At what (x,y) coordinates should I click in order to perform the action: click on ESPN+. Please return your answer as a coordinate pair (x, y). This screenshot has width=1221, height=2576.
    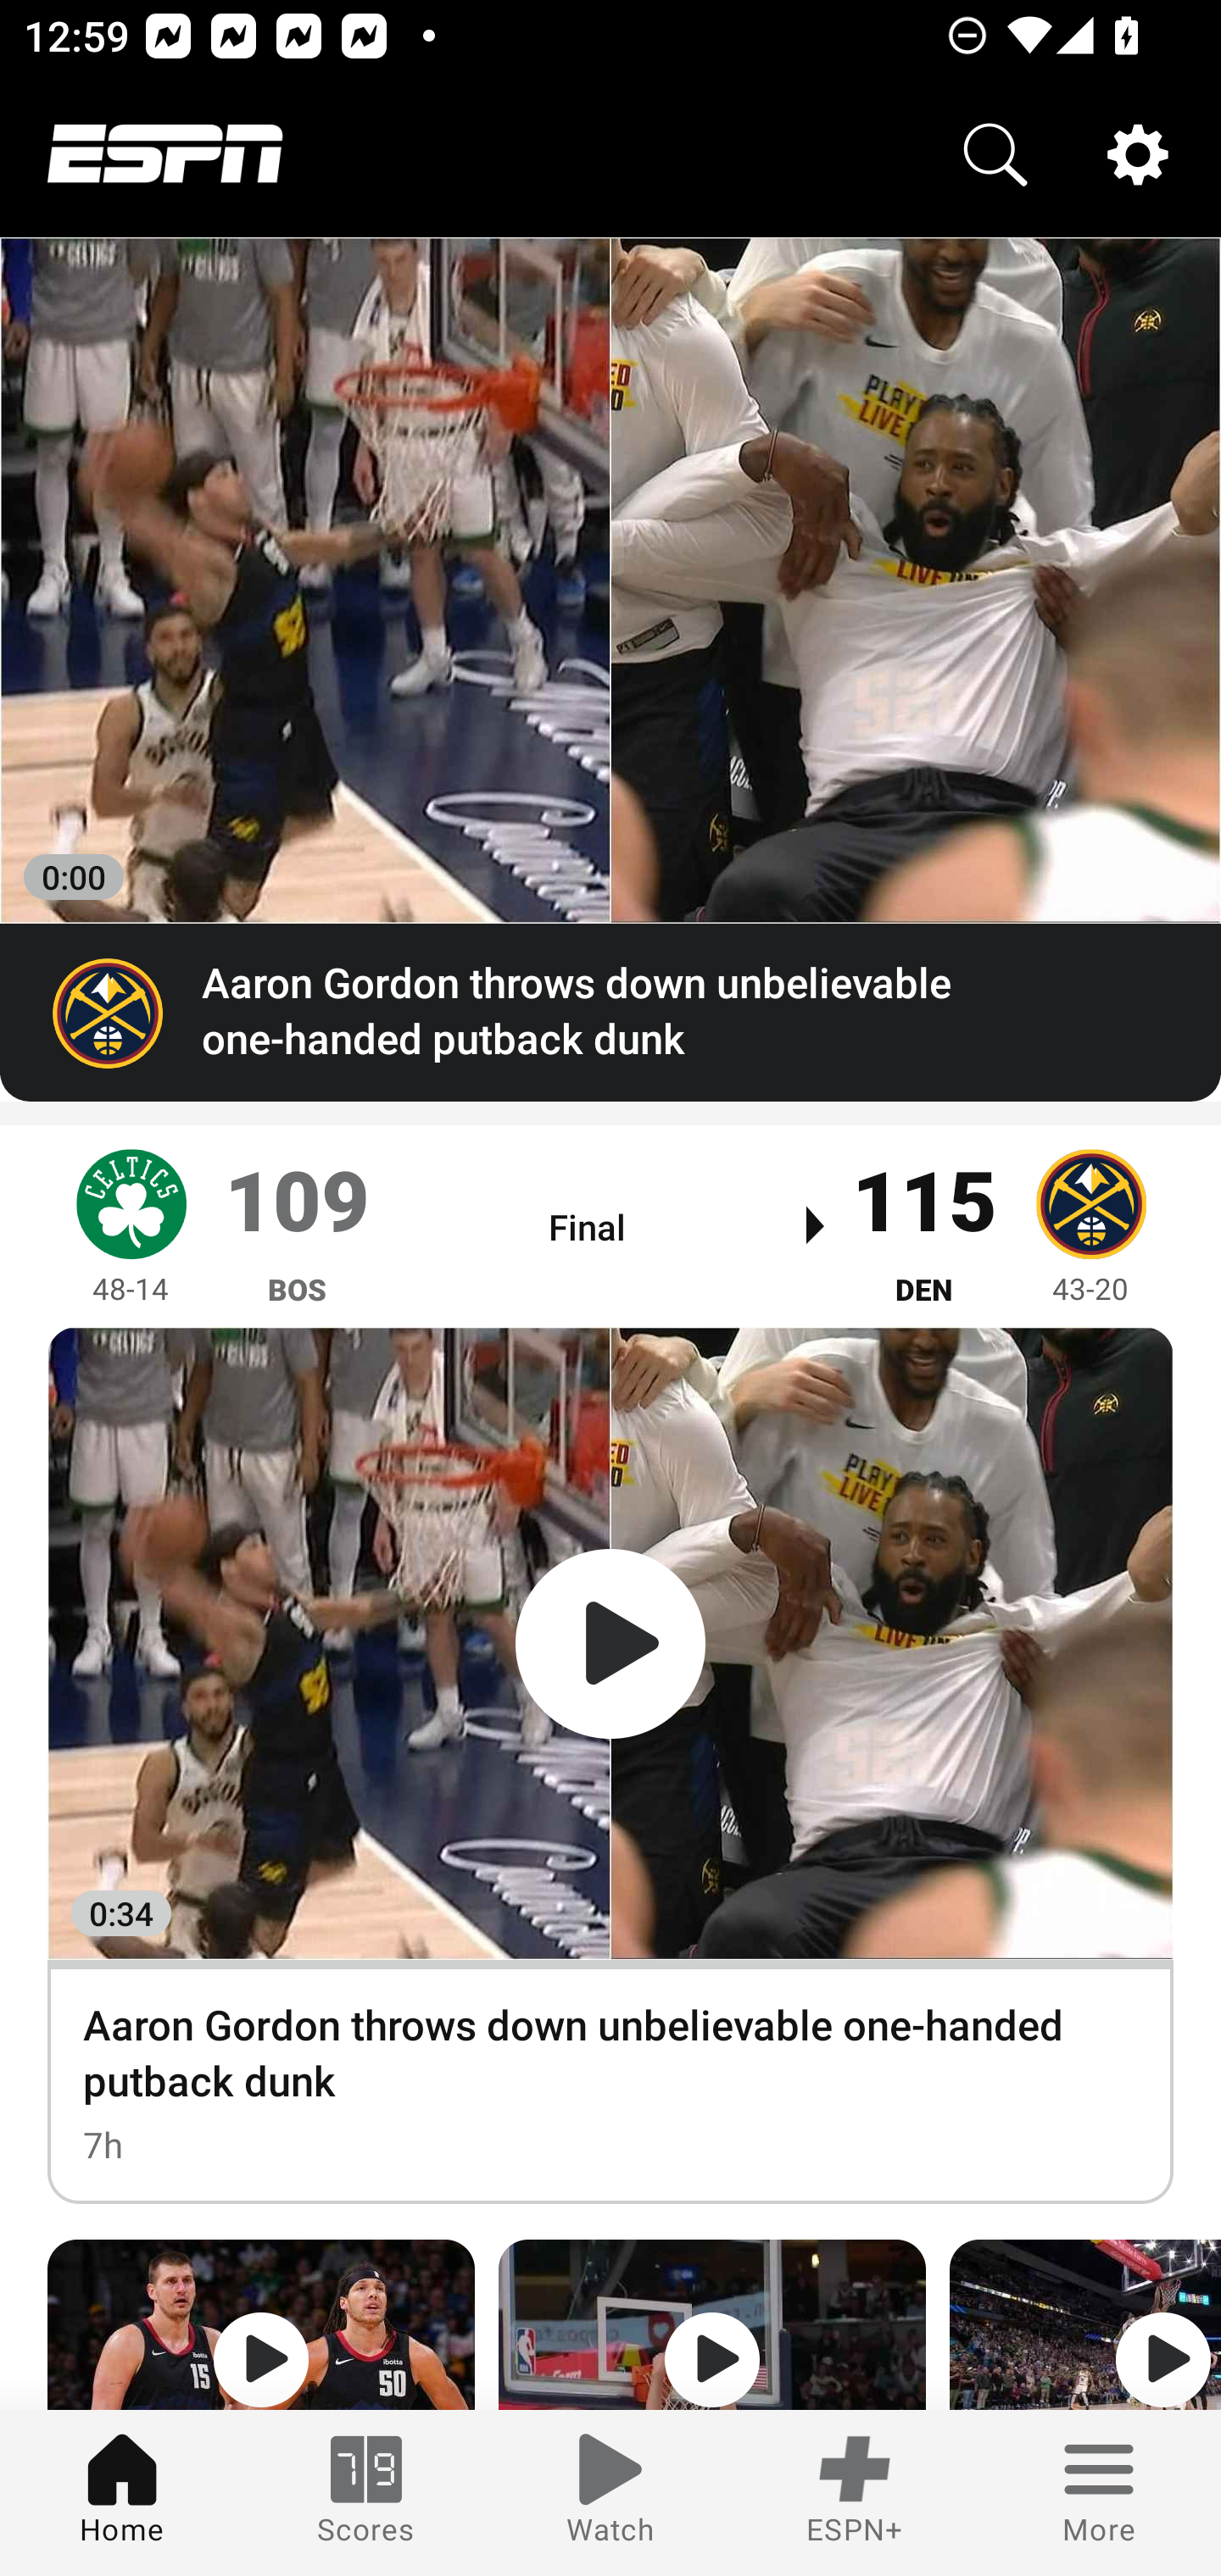
    Looking at the image, I should click on (855, 2493).